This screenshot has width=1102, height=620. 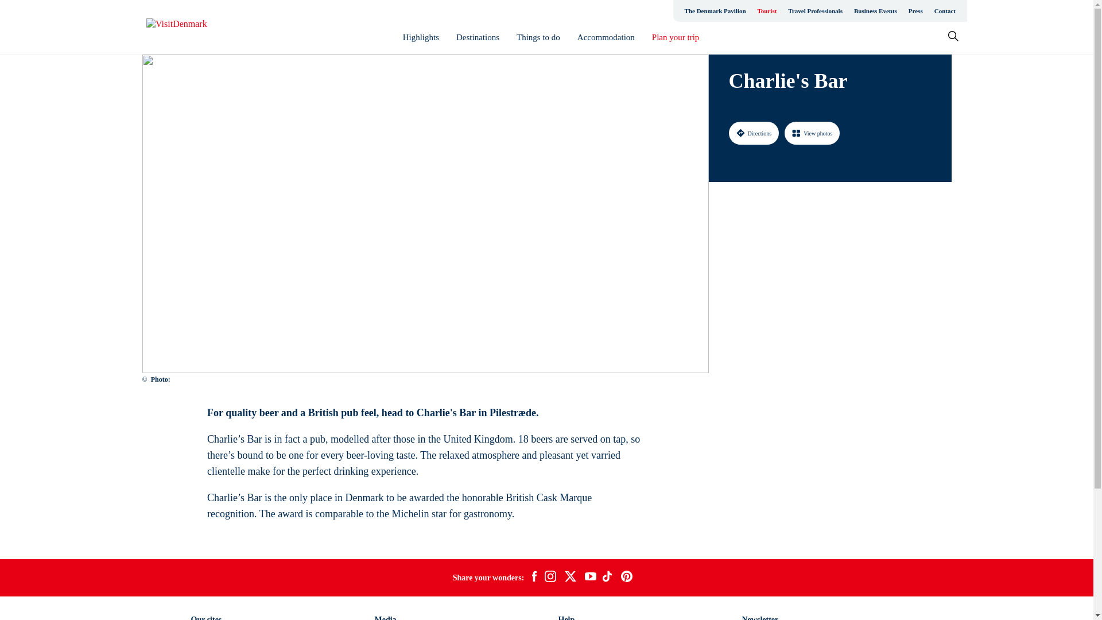 What do you see at coordinates (550, 578) in the screenshot?
I see `instagram` at bounding box center [550, 578].